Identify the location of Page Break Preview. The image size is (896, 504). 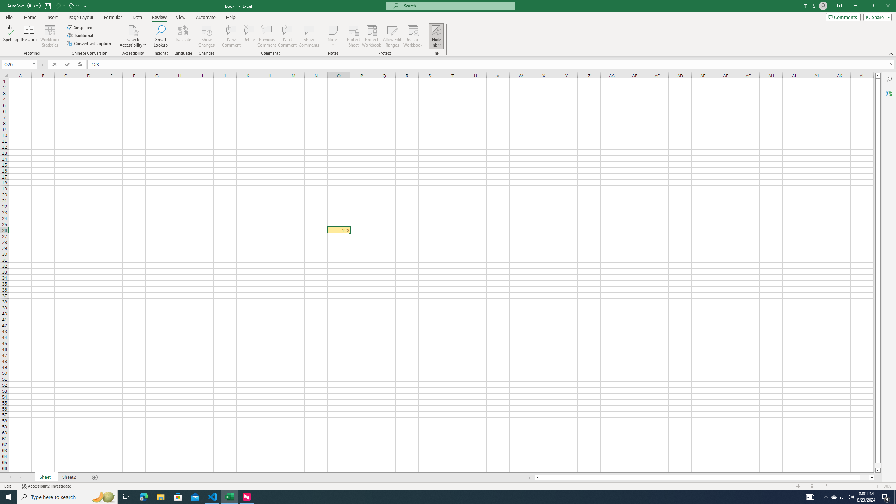
(826, 486).